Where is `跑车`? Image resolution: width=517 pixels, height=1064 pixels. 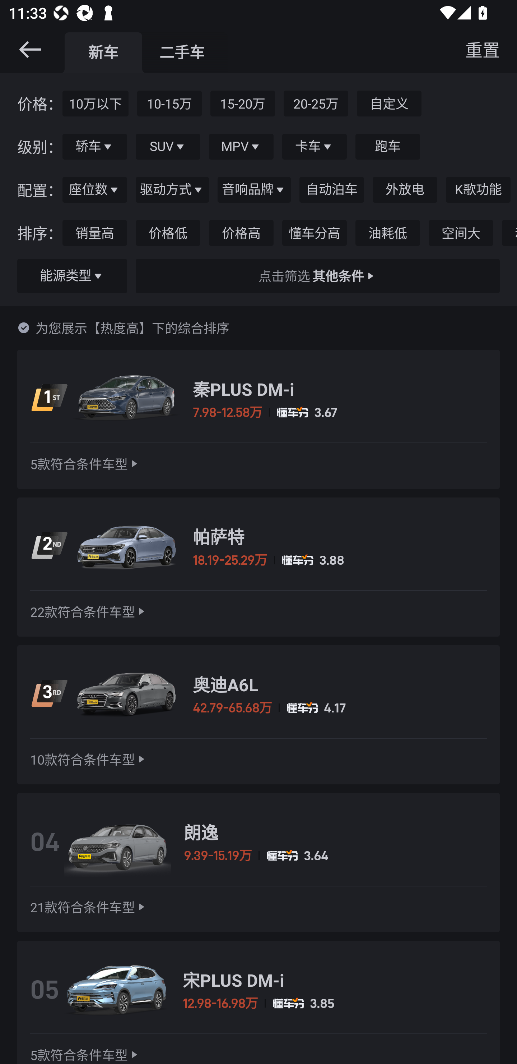
跑车 is located at coordinates (388, 147).